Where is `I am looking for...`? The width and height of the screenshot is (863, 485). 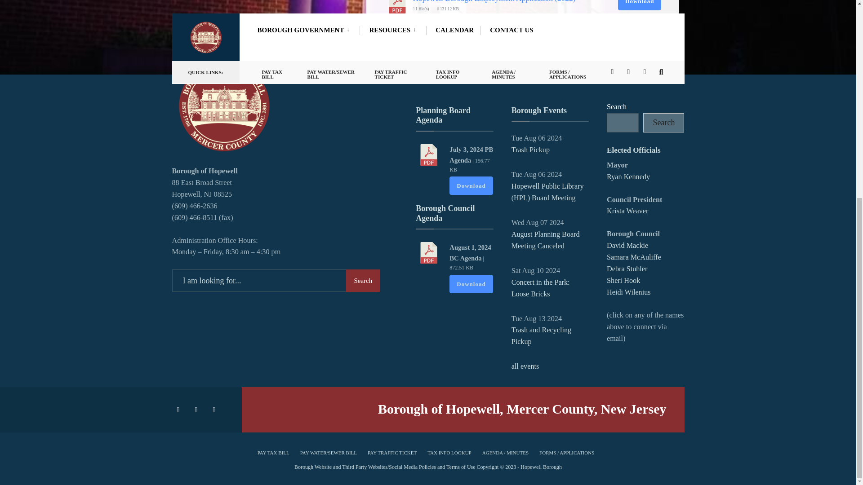 I am looking for... is located at coordinates (276, 281).